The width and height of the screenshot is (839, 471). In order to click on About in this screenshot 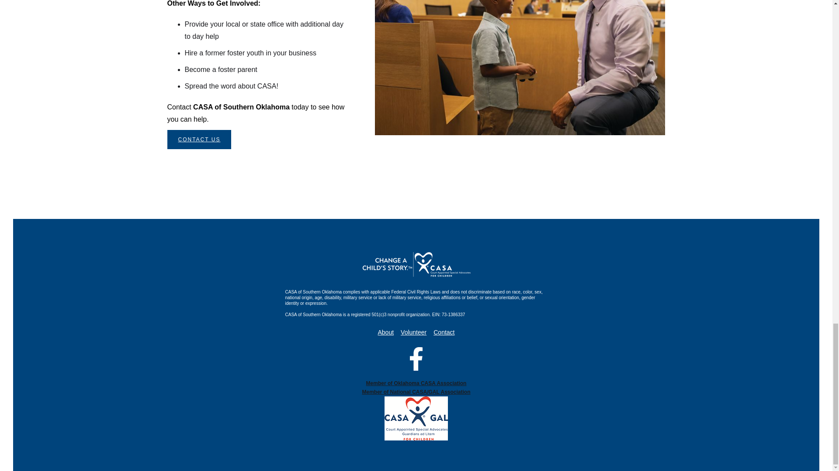, I will do `click(385, 332)`.